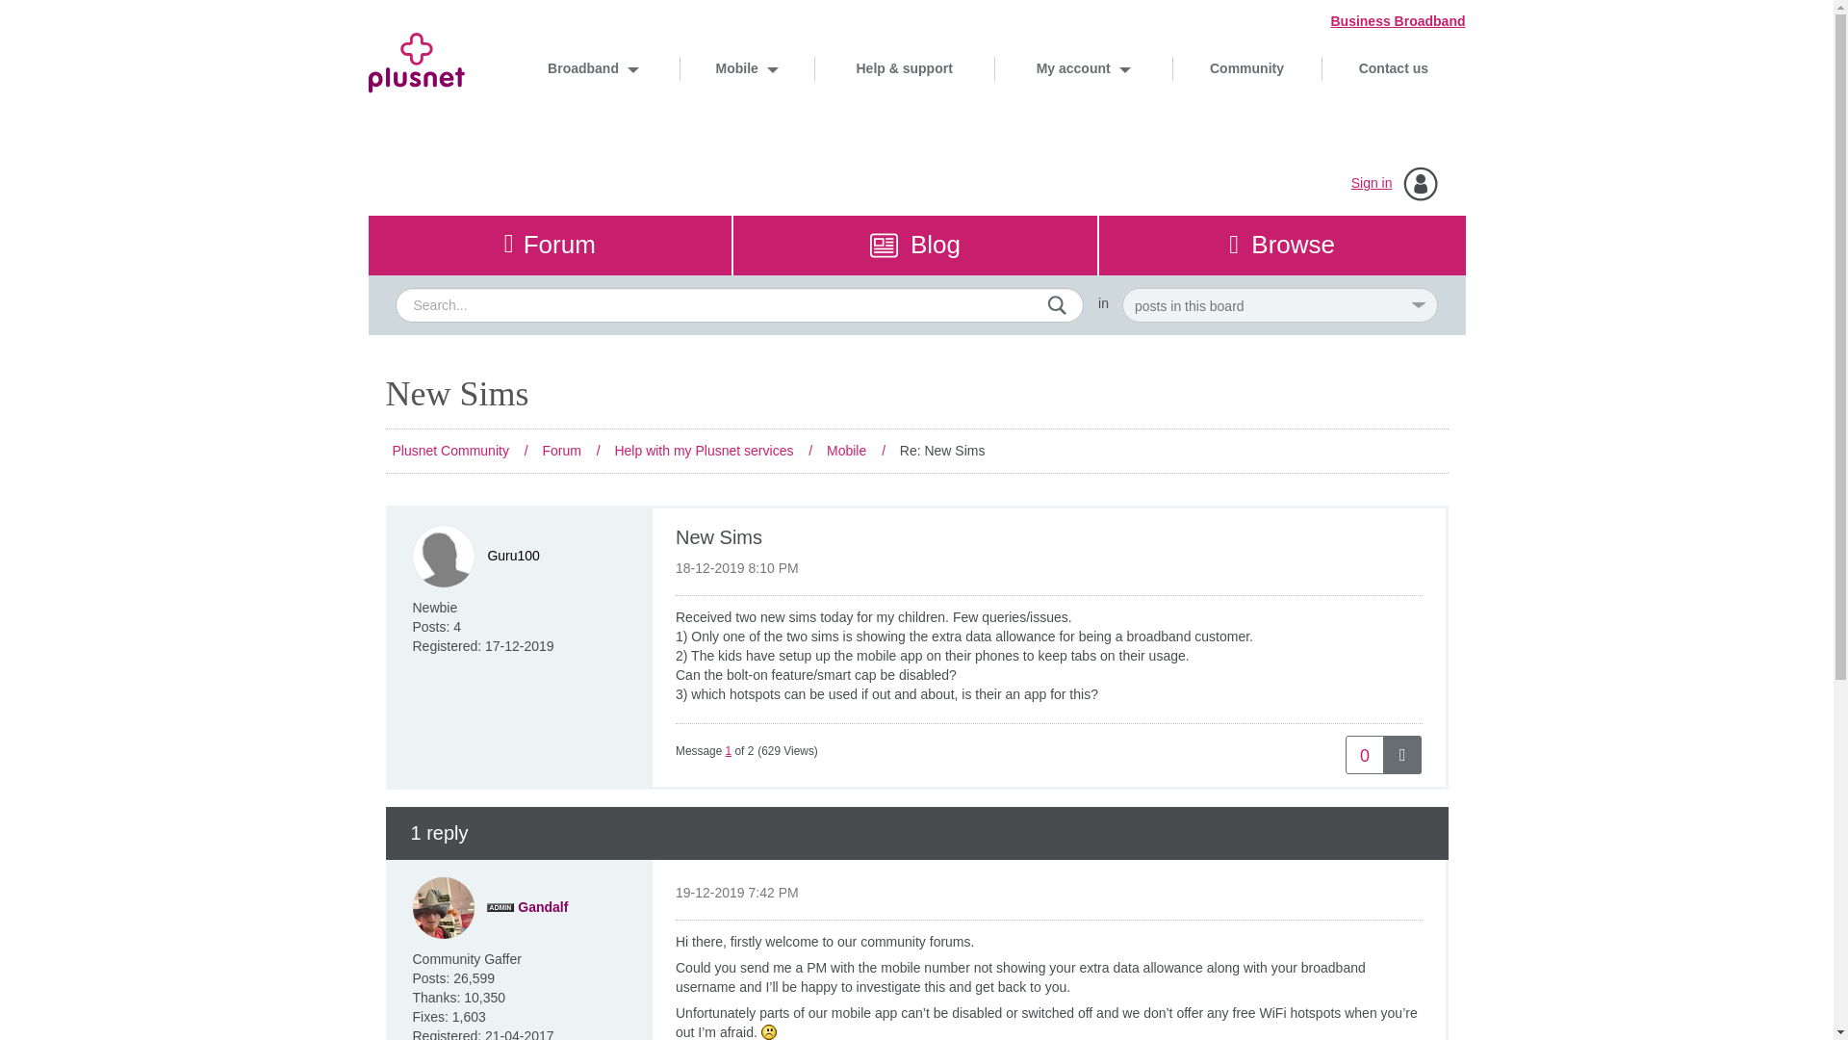  What do you see at coordinates (1082, 67) in the screenshot?
I see `My account` at bounding box center [1082, 67].